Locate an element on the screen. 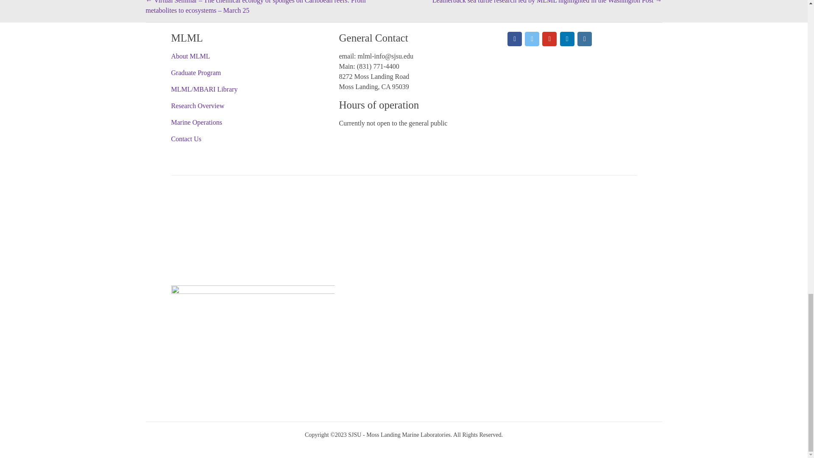  Moss Landing Marine Laboratories on Youtube is located at coordinates (549, 39).